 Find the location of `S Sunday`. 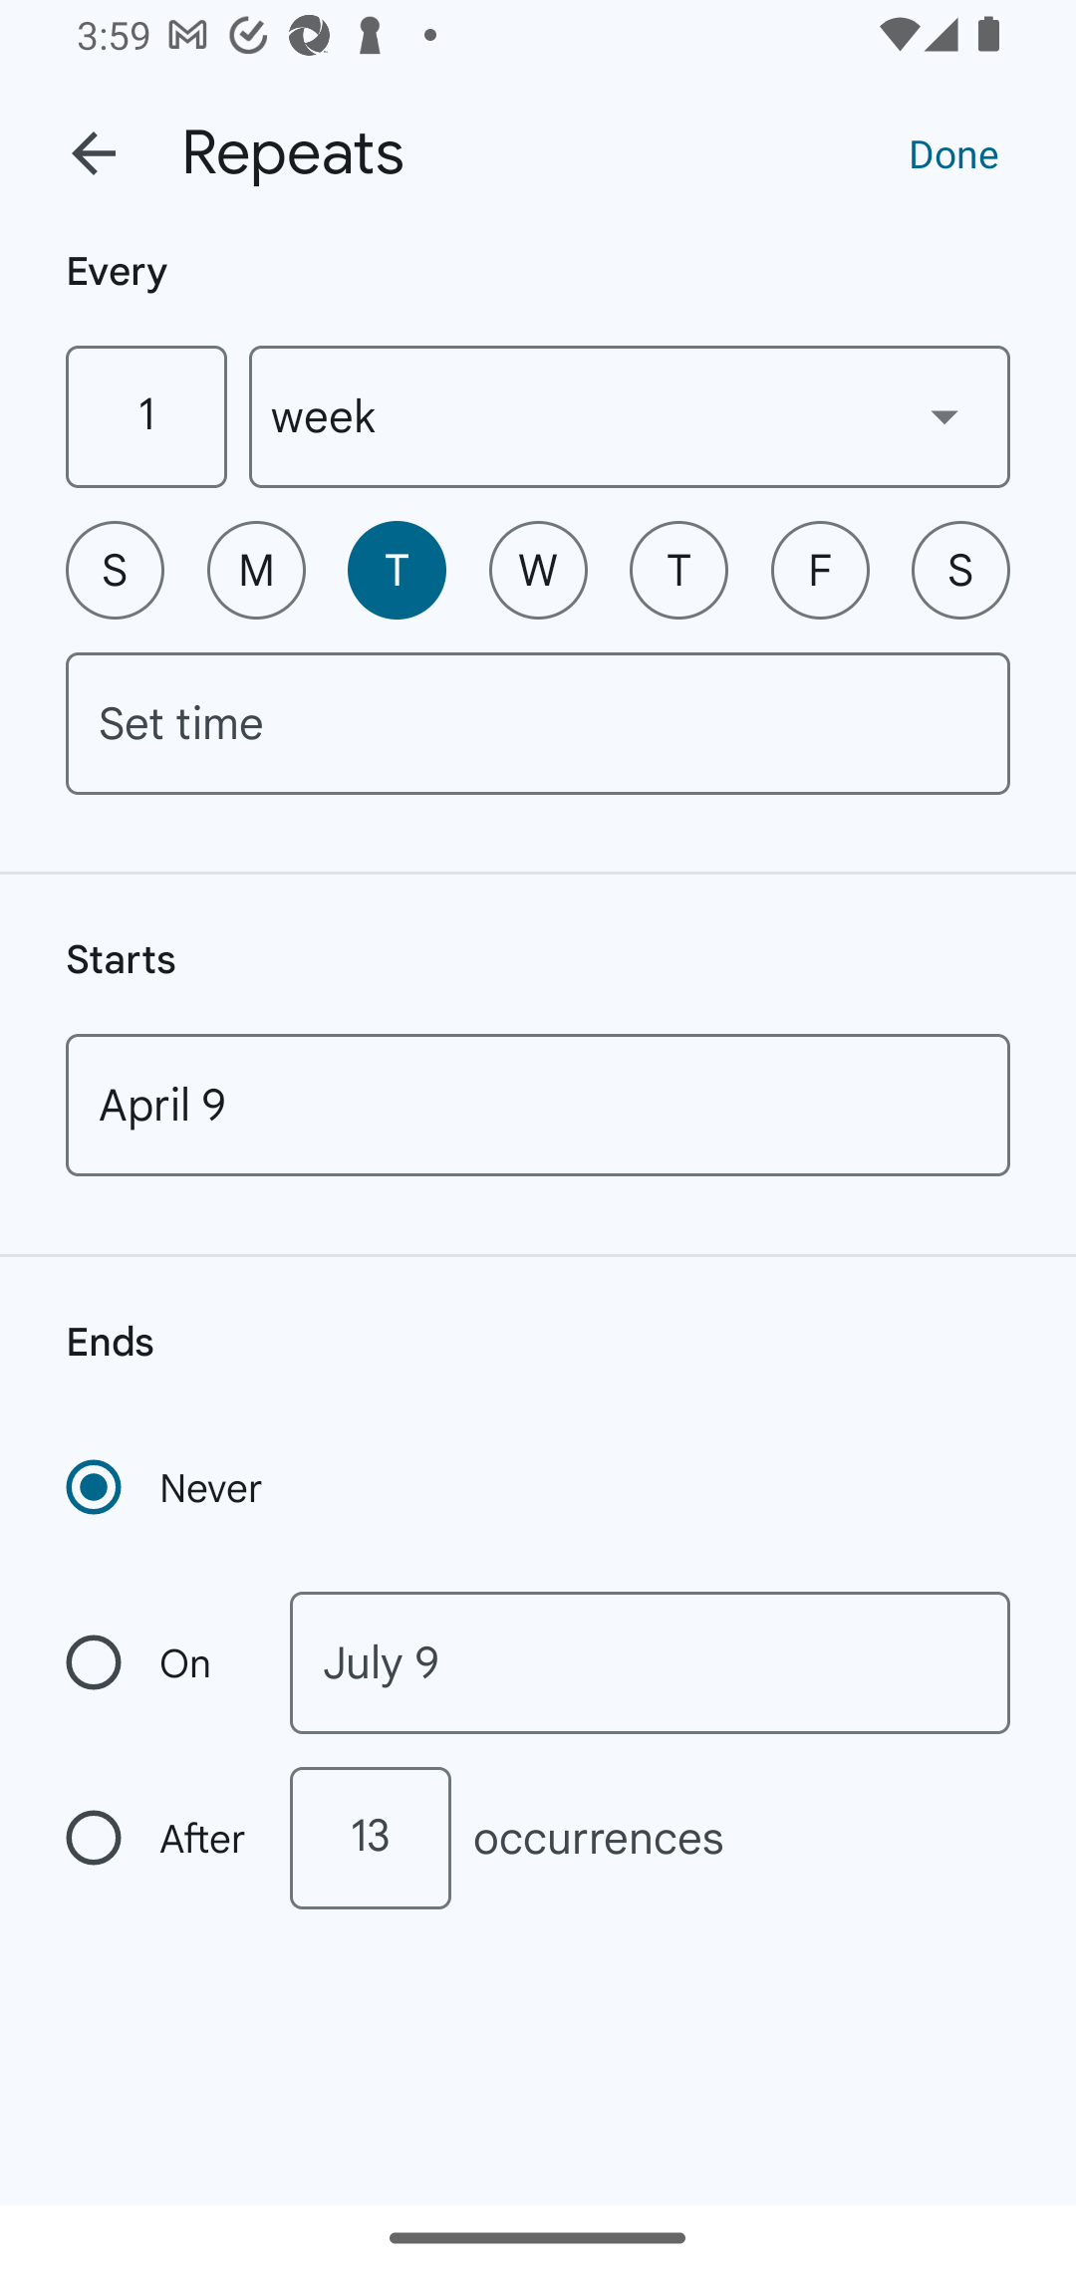

S Sunday is located at coordinates (115, 570).